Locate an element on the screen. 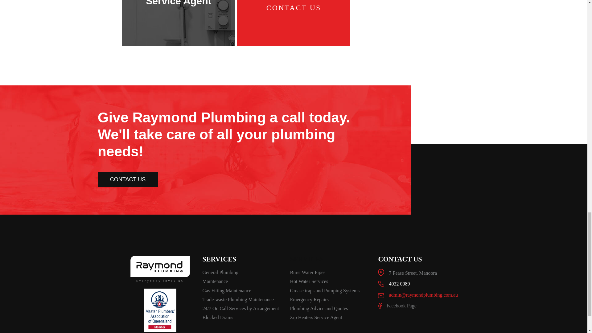 This screenshot has height=333, width=592. CONTACT US is located at coordinates (243, 281).